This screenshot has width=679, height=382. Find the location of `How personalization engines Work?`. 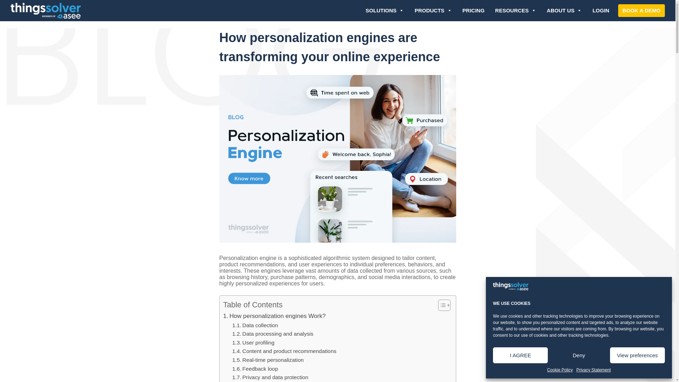

How personalization engines Work? is located at coordinates (274, 316).